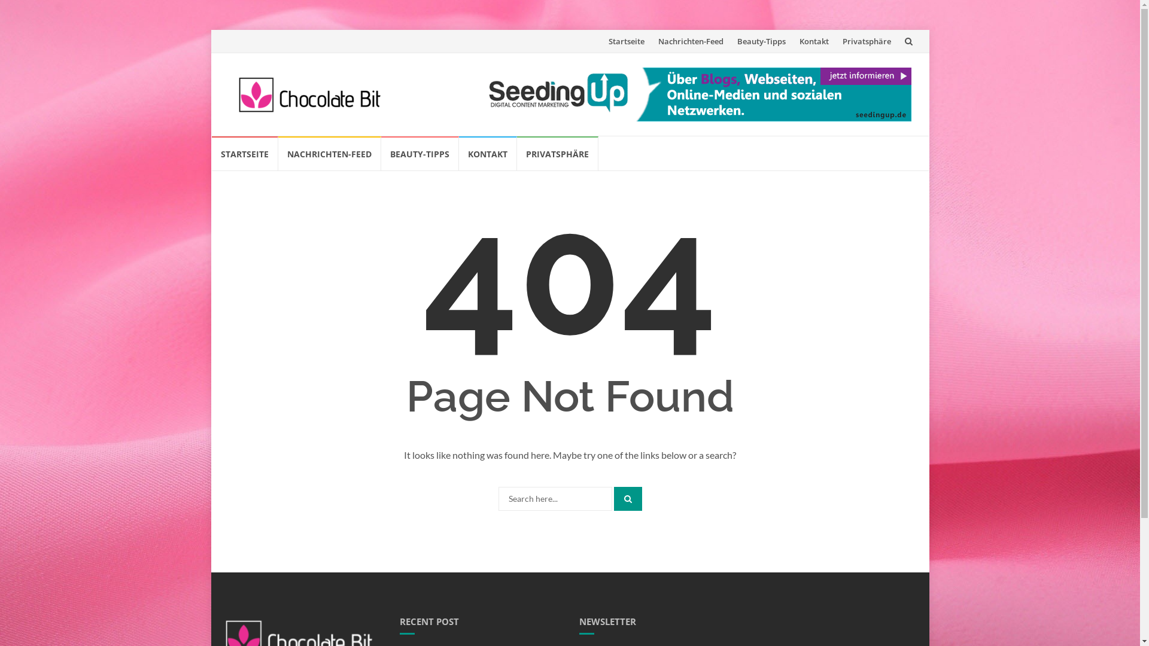  I want to click on Startseite, so click(626, 41).